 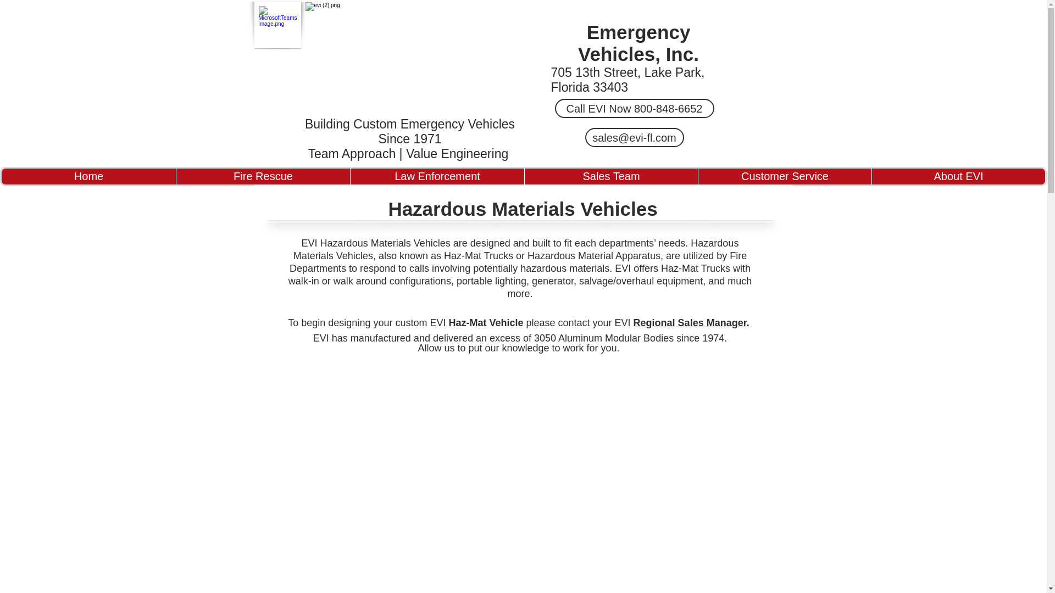 I want to click on Home, so click(x=89, y=176).